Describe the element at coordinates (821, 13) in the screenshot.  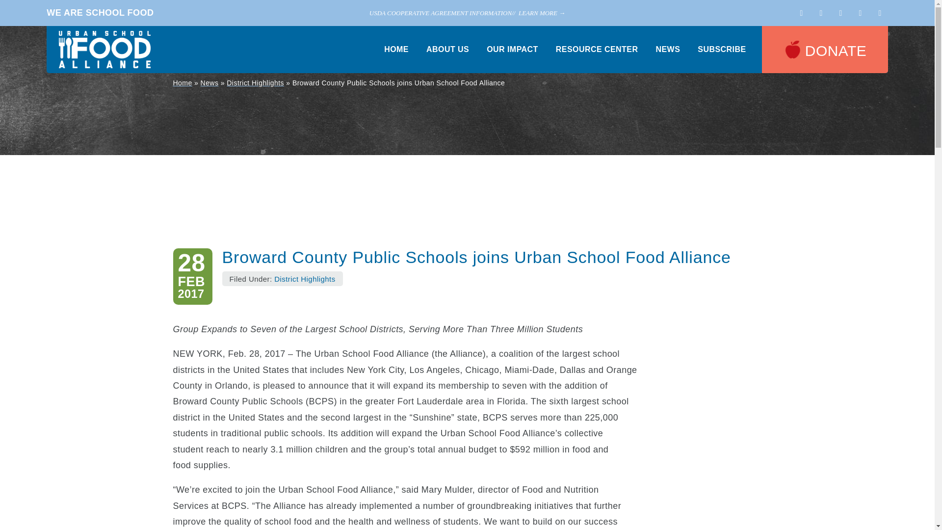
I see `Follow on Facebook` at that location.